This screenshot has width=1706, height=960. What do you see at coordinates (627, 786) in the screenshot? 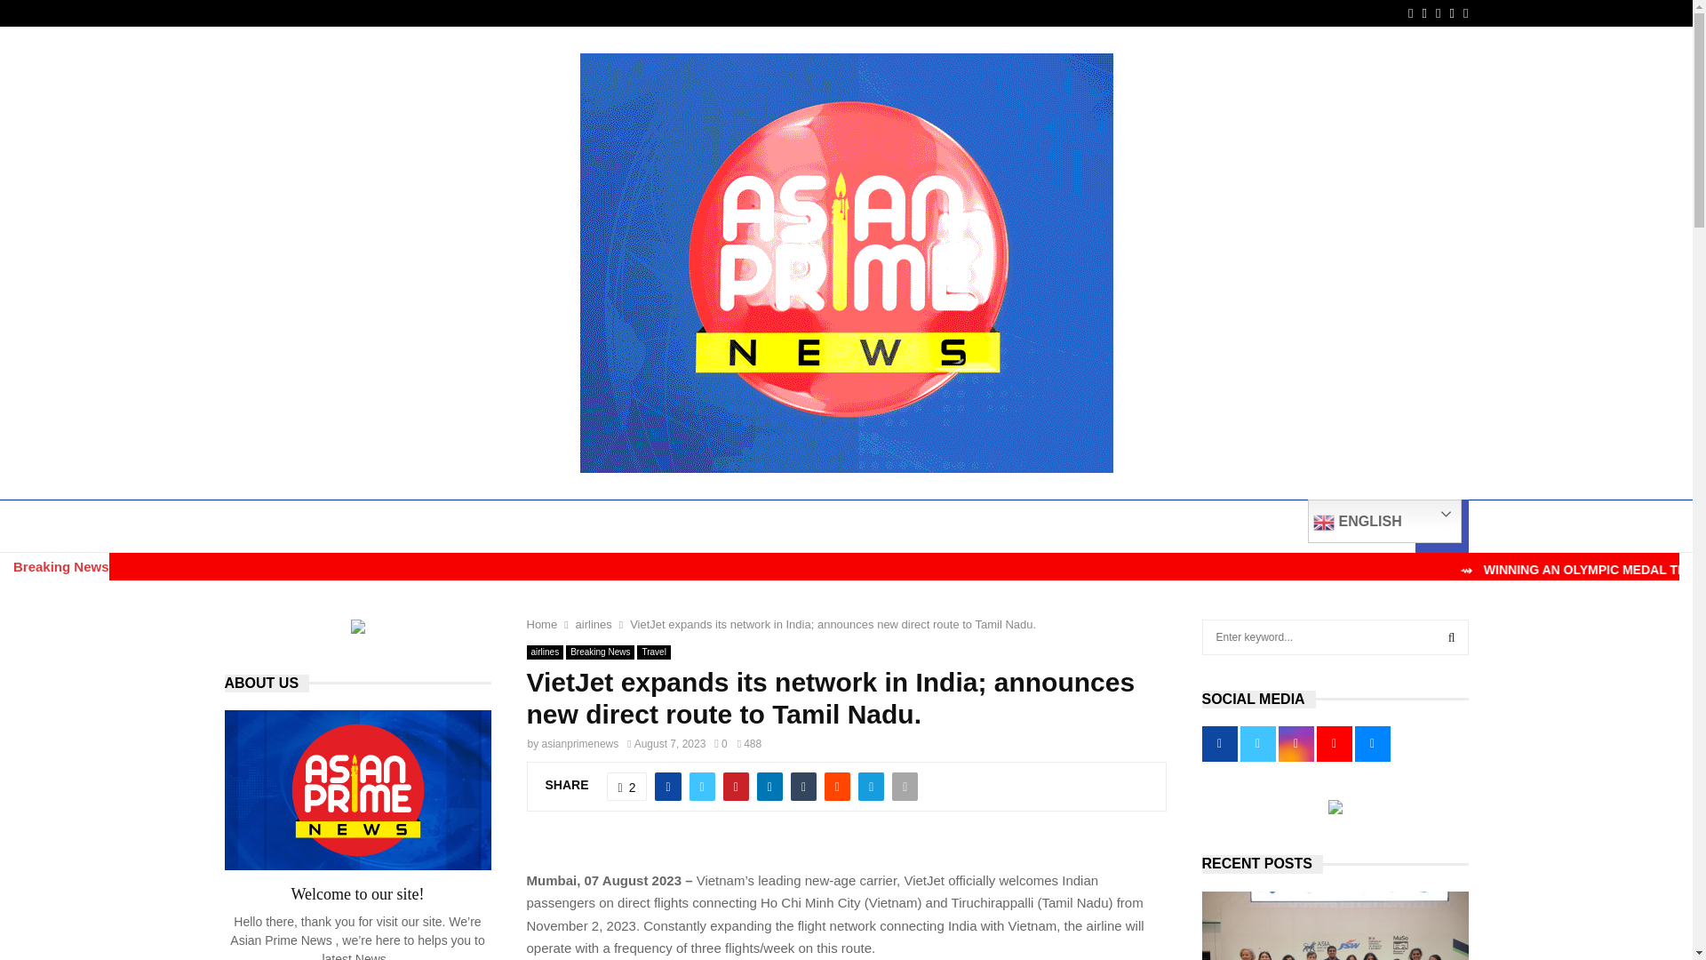
I see `Like` at bounding box center [627, 786].